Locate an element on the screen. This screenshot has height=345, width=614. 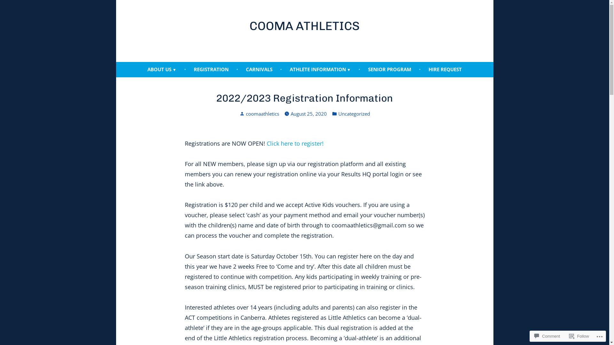
Click here to register! is located at coordinates (295, 143).